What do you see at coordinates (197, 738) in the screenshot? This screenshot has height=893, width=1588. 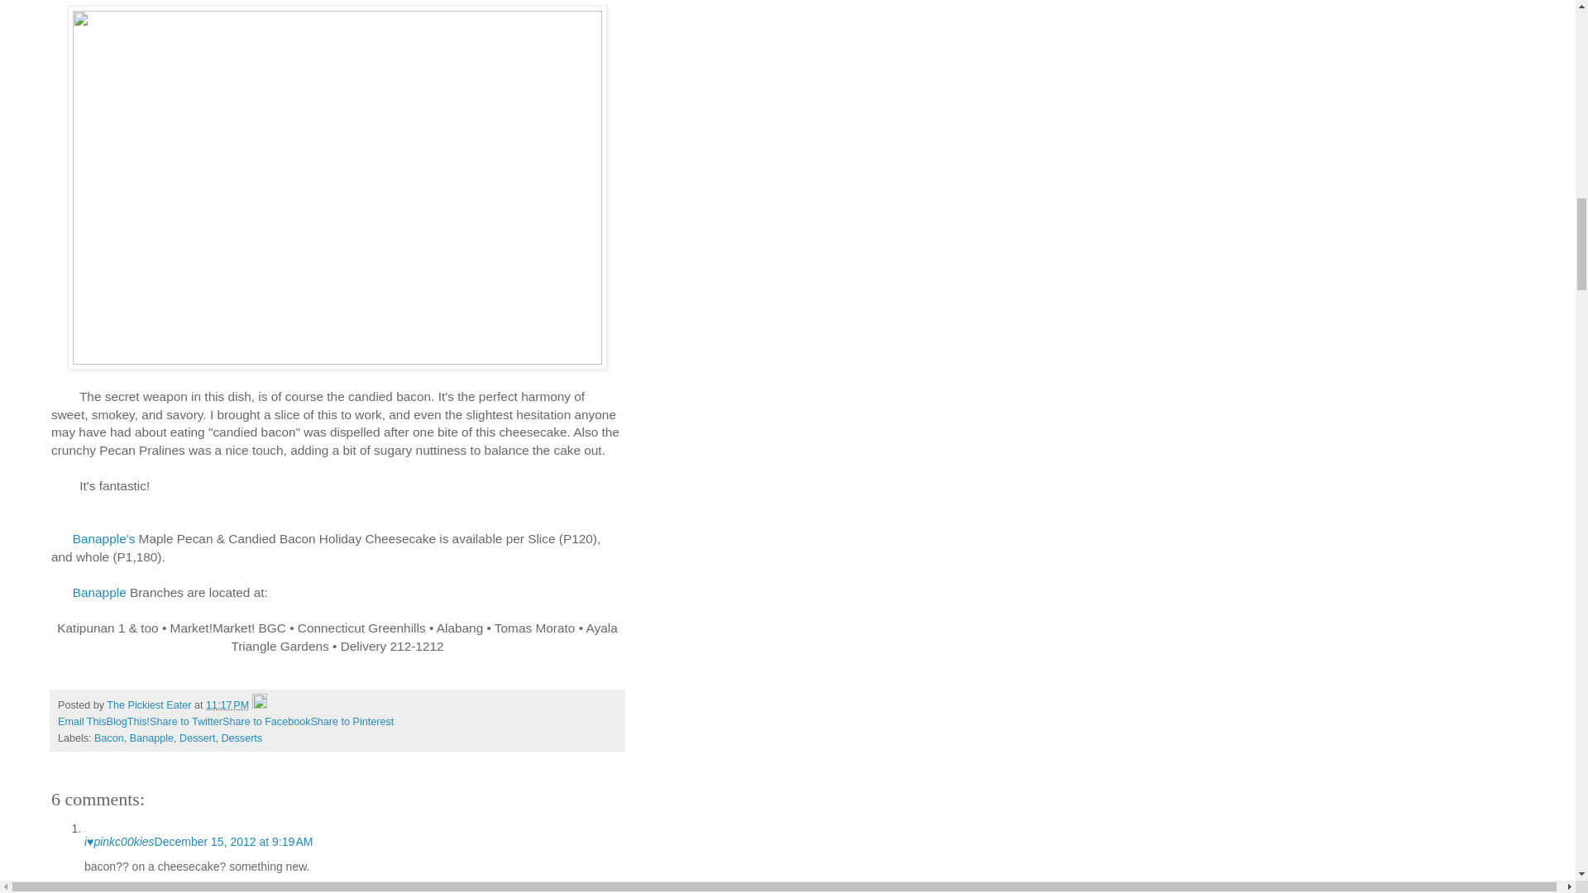 I see `Dessert` at bounding box center [197, 738].